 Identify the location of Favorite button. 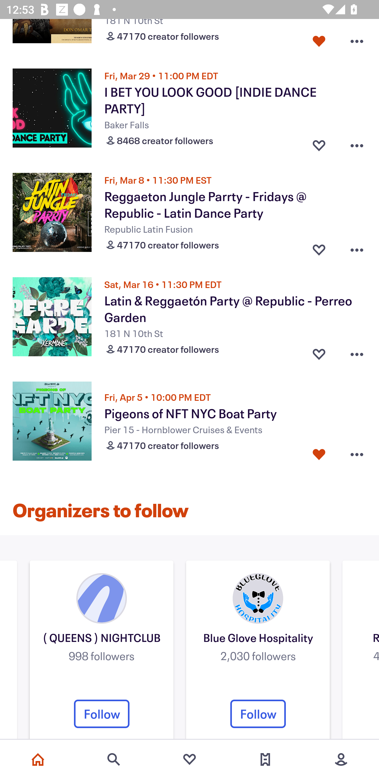
(319, 39).